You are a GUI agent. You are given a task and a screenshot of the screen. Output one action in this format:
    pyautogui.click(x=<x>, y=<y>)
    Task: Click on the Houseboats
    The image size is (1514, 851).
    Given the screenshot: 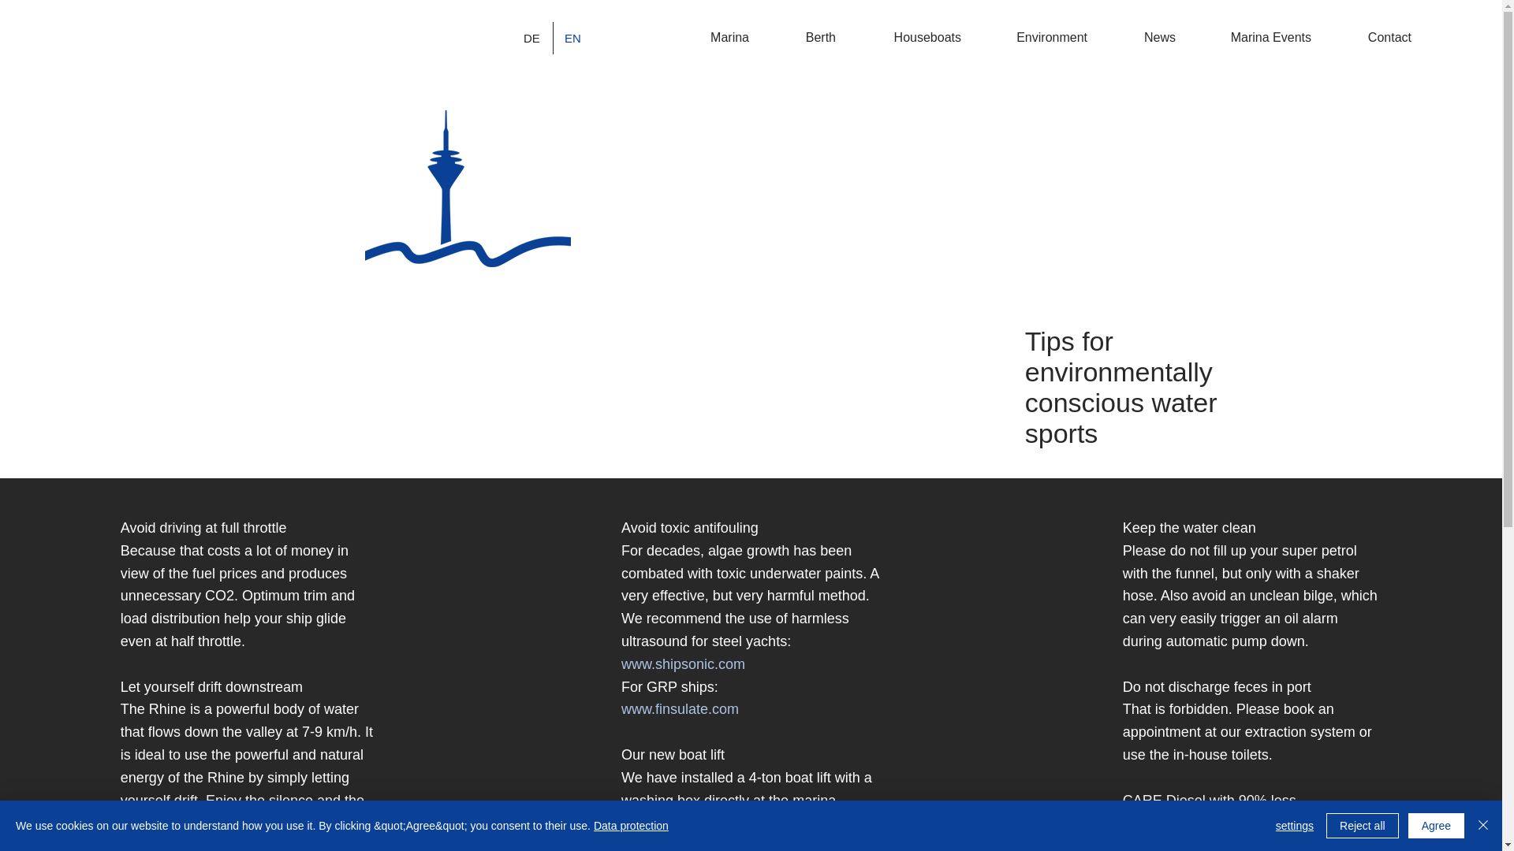 What is the action you would take?
    pyautogui.click(x=910, y=38)
    